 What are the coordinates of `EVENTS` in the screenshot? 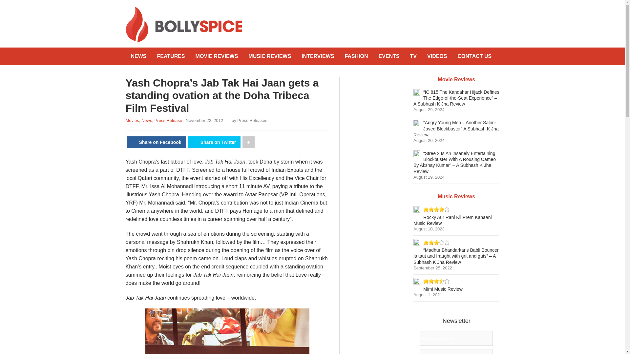 It's located at (389, 56).